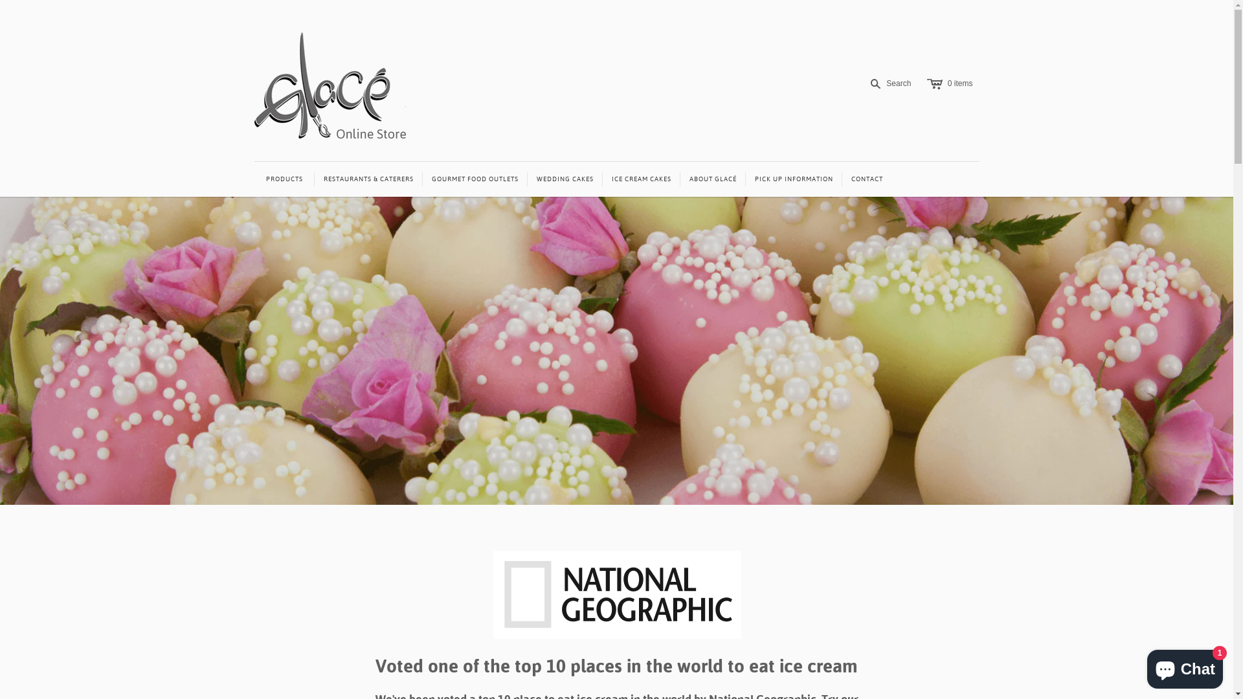 This screenshot has width=1243, height=699. Describe the element at coordinates (565, 179) in the screenshot. I see `WEDDING CAKES` at that location.